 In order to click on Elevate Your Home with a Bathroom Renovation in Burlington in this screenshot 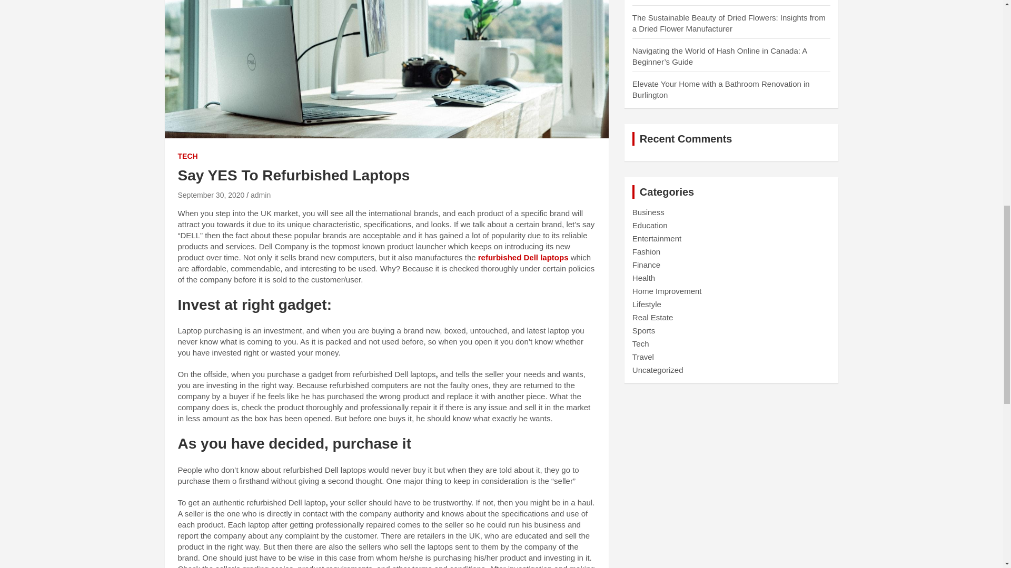, I will do `click(721, 89)`.